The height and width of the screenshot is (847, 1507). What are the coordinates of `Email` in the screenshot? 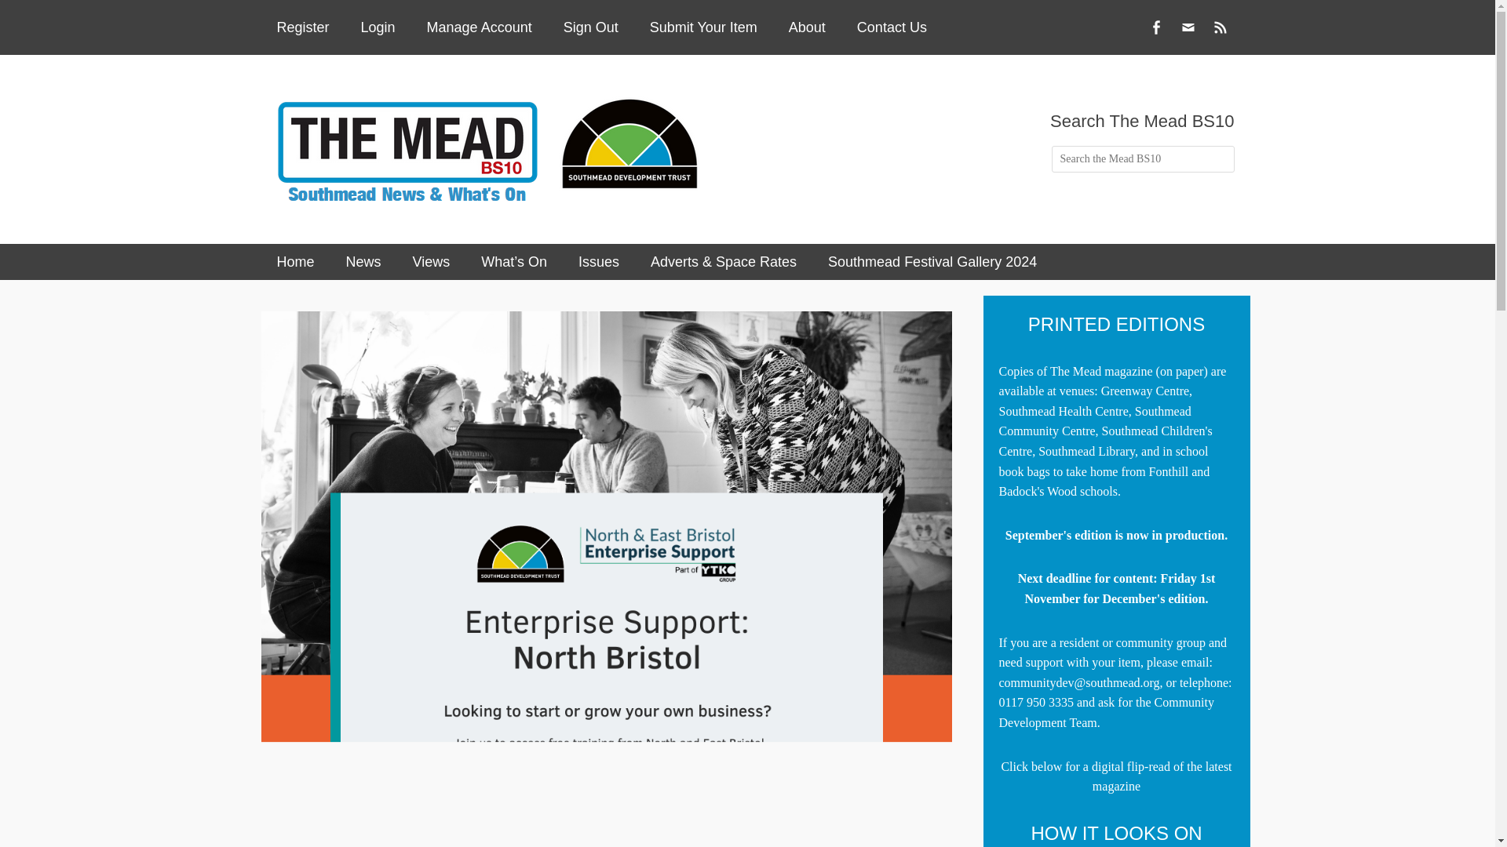 It's located at (1188, 27).